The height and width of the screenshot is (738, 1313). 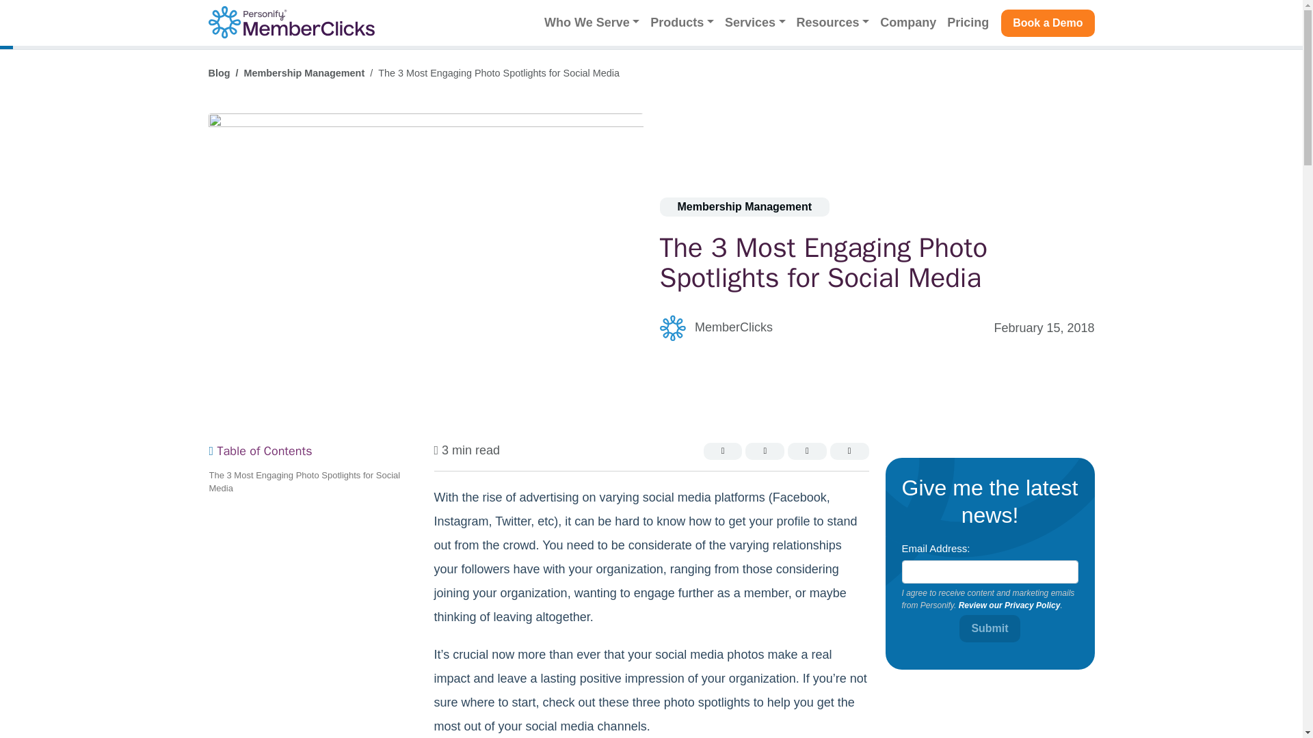 I want to click on Pricing, so click(x=967, y=23).